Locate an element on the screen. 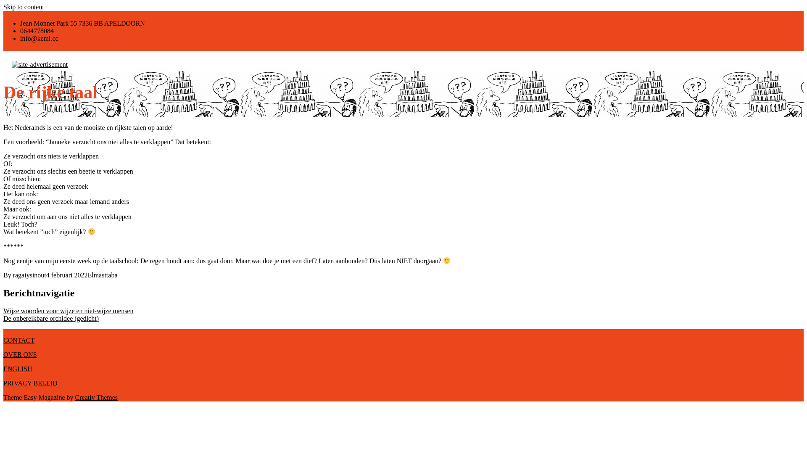  CONTACT is located at coordinates (19, 340).